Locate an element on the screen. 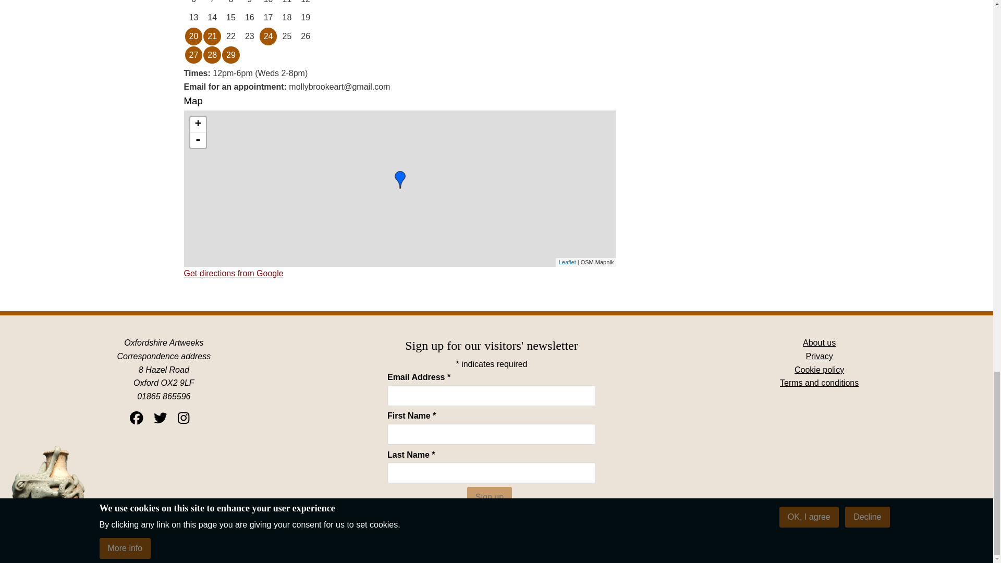 The width and height of the screenshot is (1001, 563). - is located at coordinates (197, 140).